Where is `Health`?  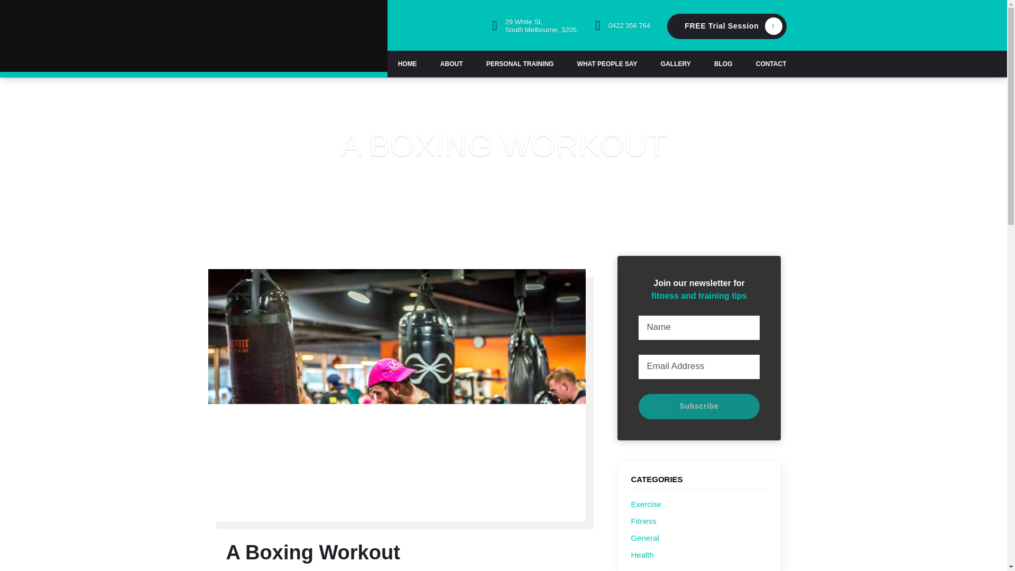
Health is located at coordinates (520, 63).